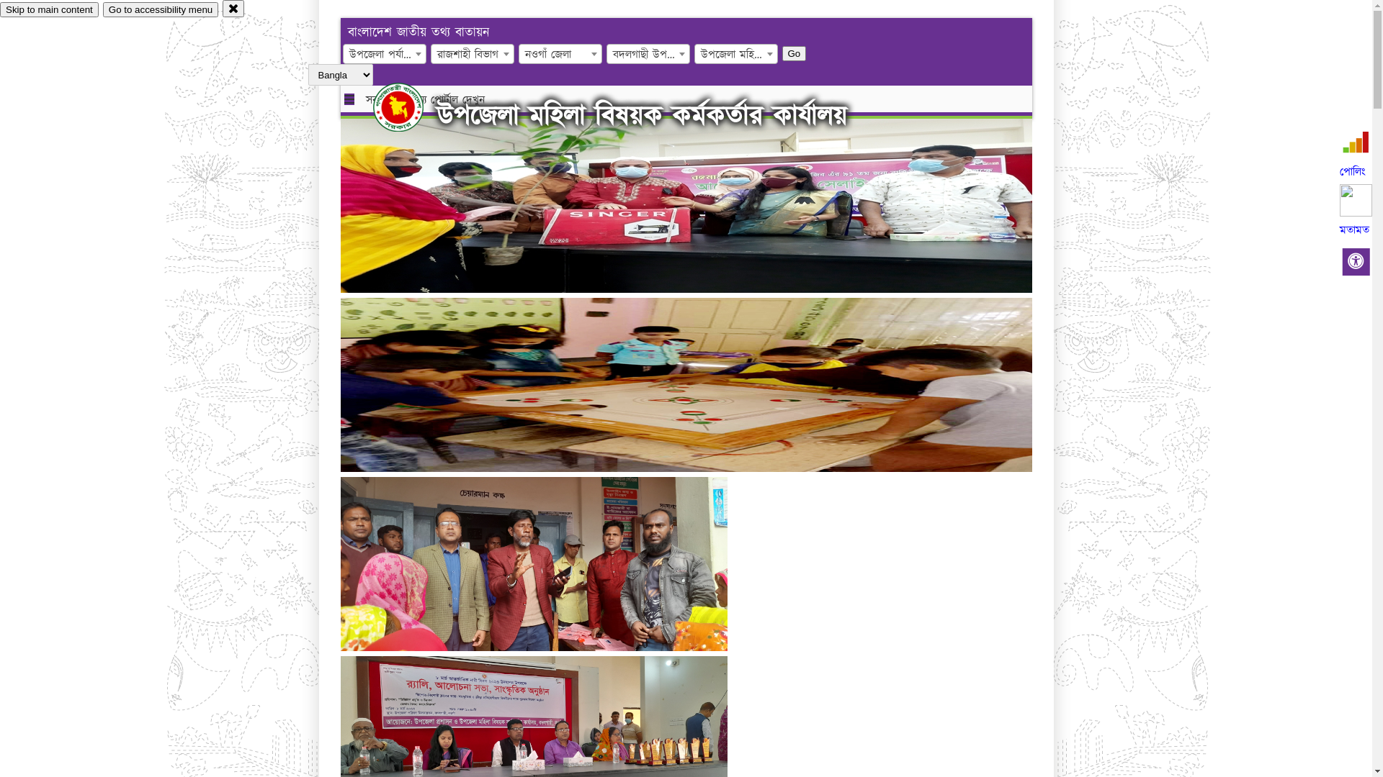  Describe the element at coordinates (233, 9) in the screenshot. I see `close` at that location.